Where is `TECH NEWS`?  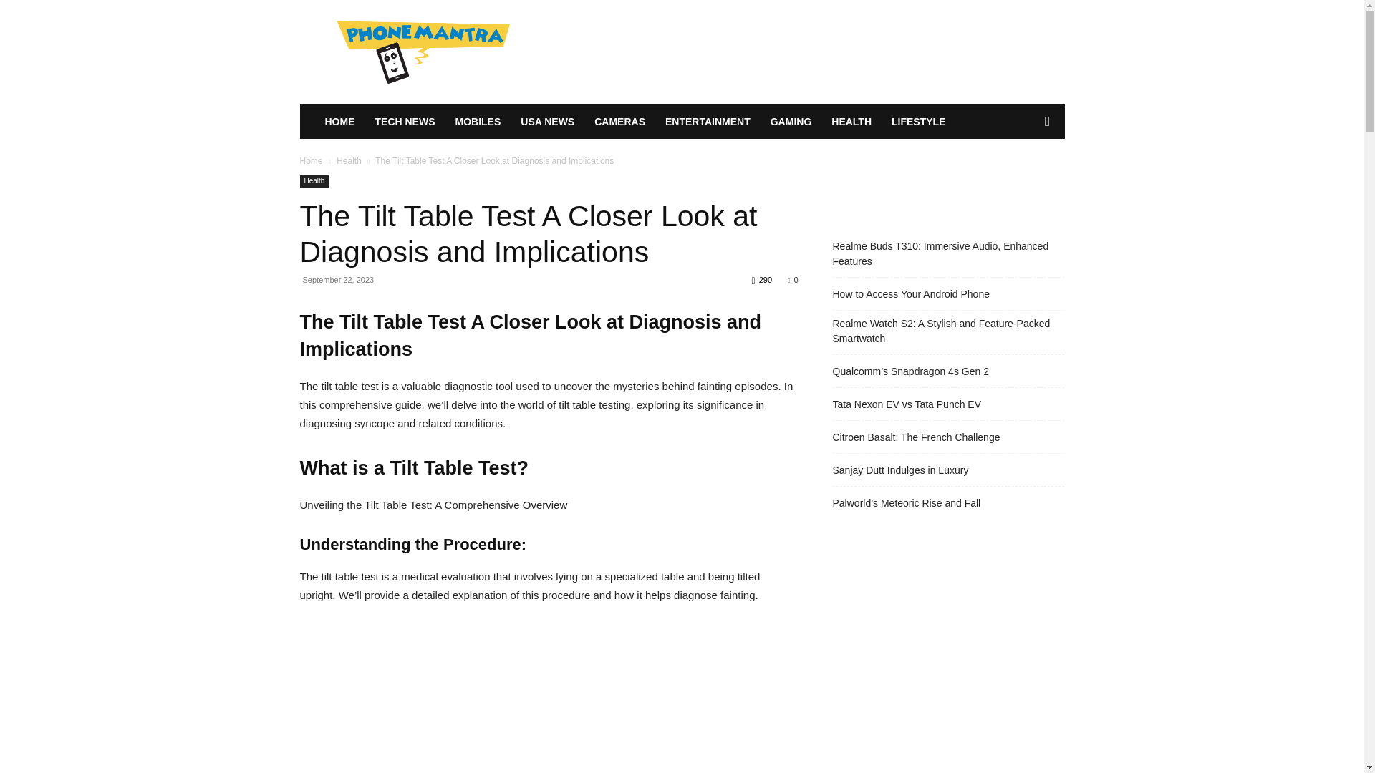
TECH NEWS is located at coordinates (405, 122).